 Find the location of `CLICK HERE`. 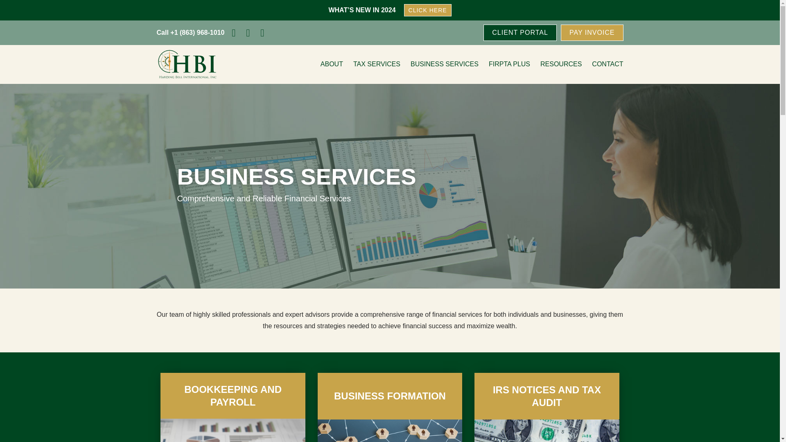

CLICK HERE is located at coordinates (427, 10).